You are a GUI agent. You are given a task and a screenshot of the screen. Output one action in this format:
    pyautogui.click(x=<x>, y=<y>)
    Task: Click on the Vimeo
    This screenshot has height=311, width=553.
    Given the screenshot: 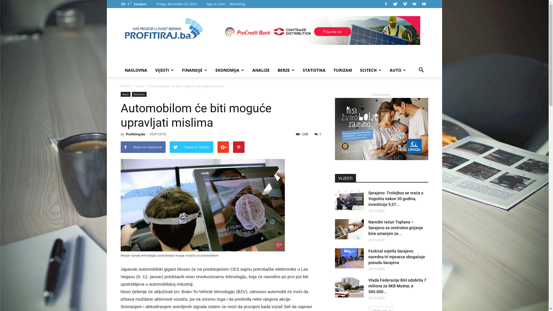 What is the action you would take?
    pyautogui.click(x=405, y=4)
    